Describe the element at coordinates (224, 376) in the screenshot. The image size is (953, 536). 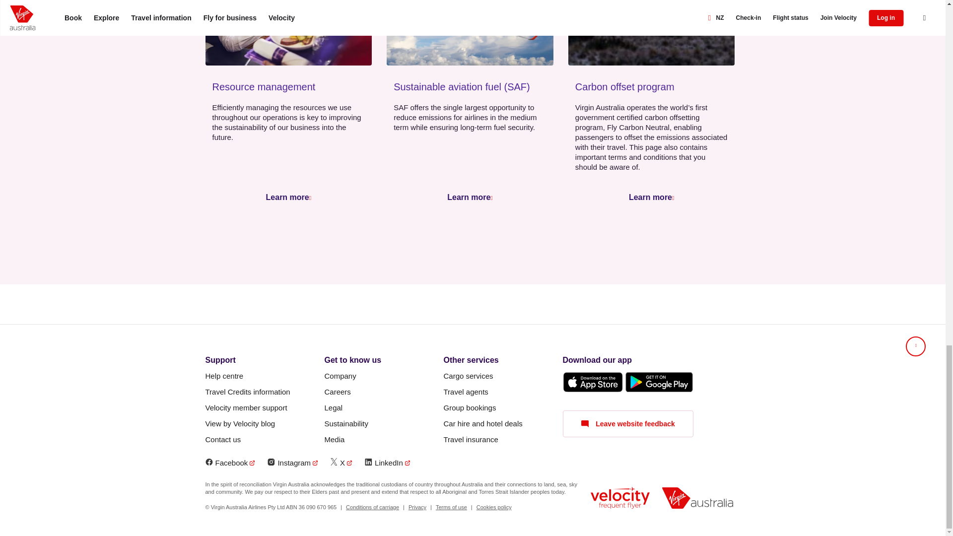
I see `help centre link` at that location.